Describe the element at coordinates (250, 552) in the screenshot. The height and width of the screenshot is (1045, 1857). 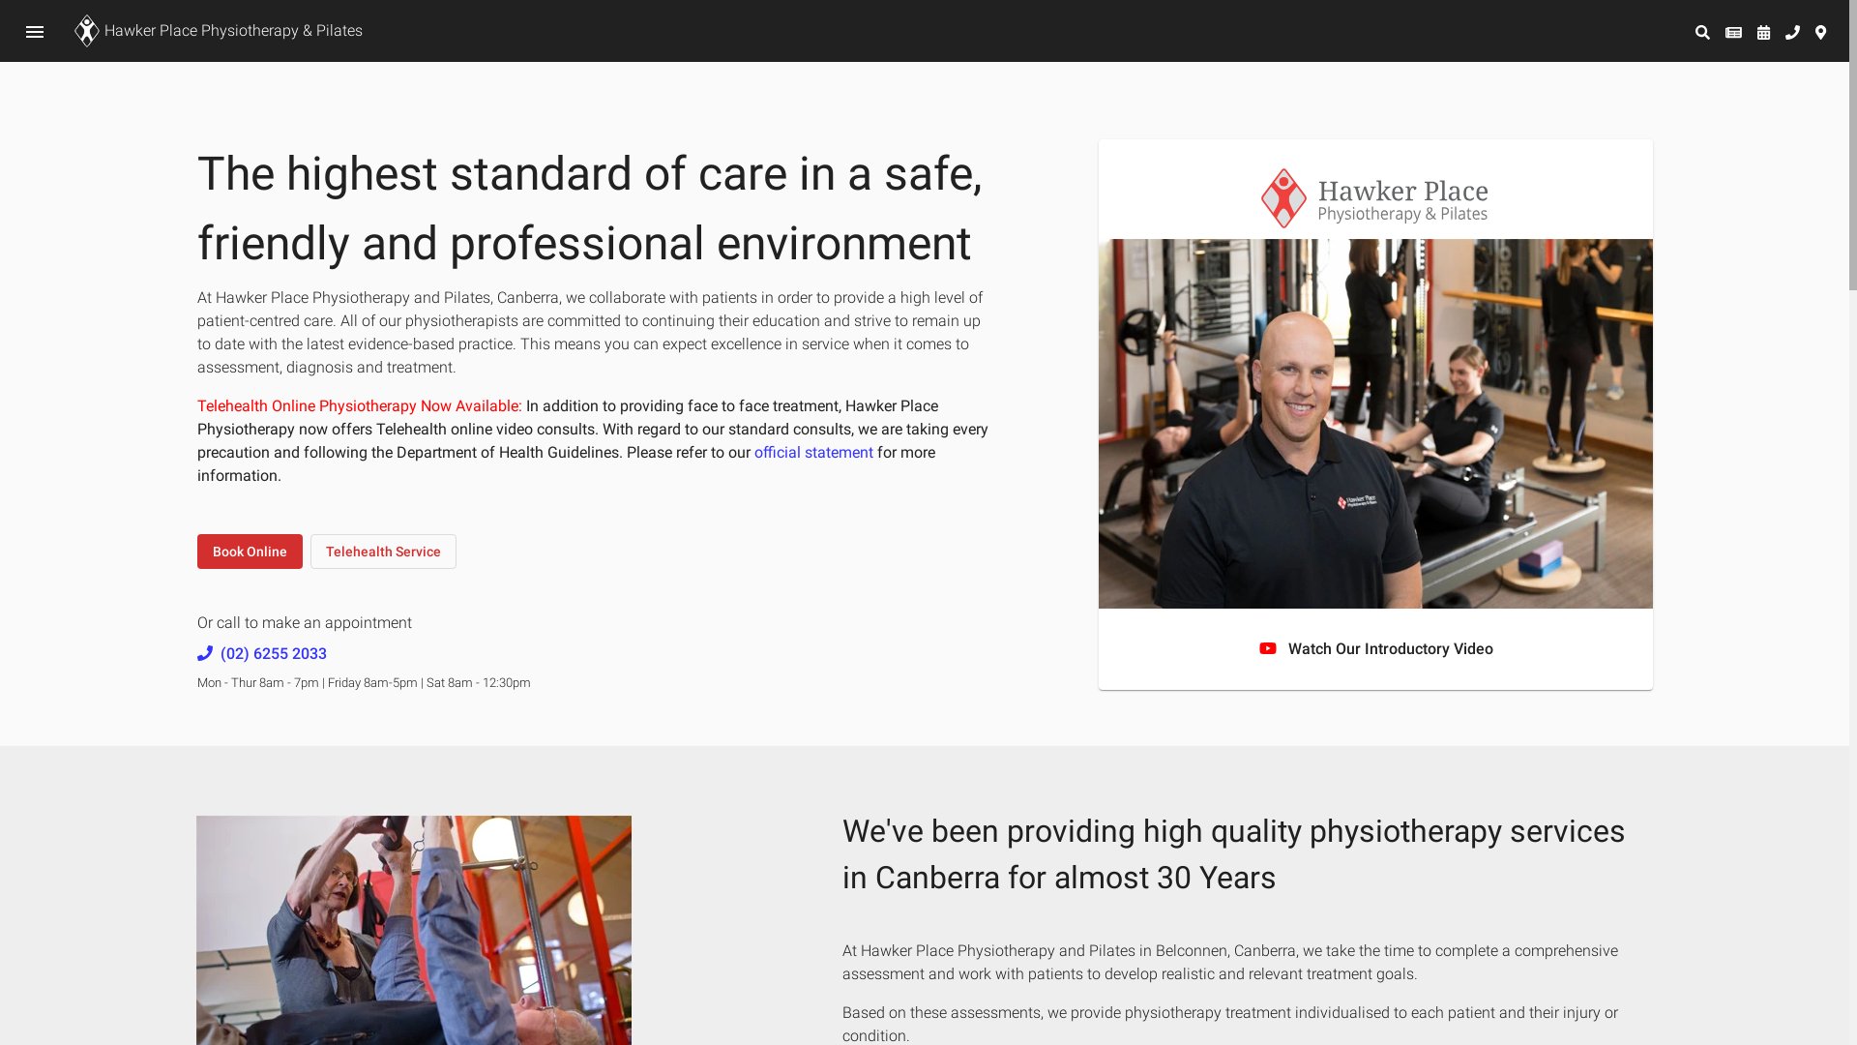
I see `Book Online` at that location.